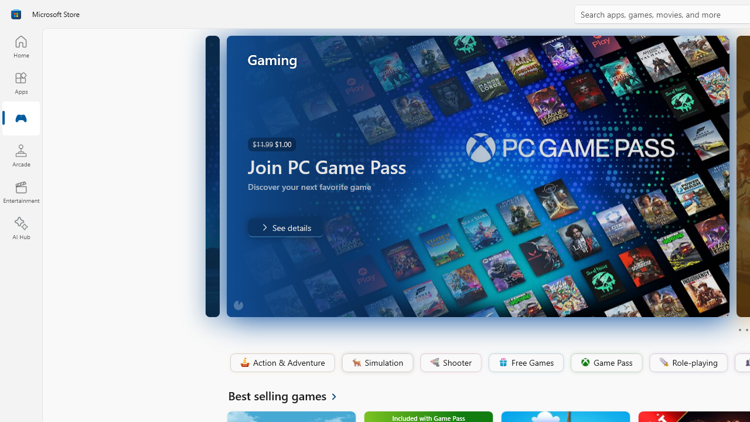  What do you see at coordinates (478, 176) in the screenshot?
I see `AutomationID: Image` at bounding box center [478, 176].